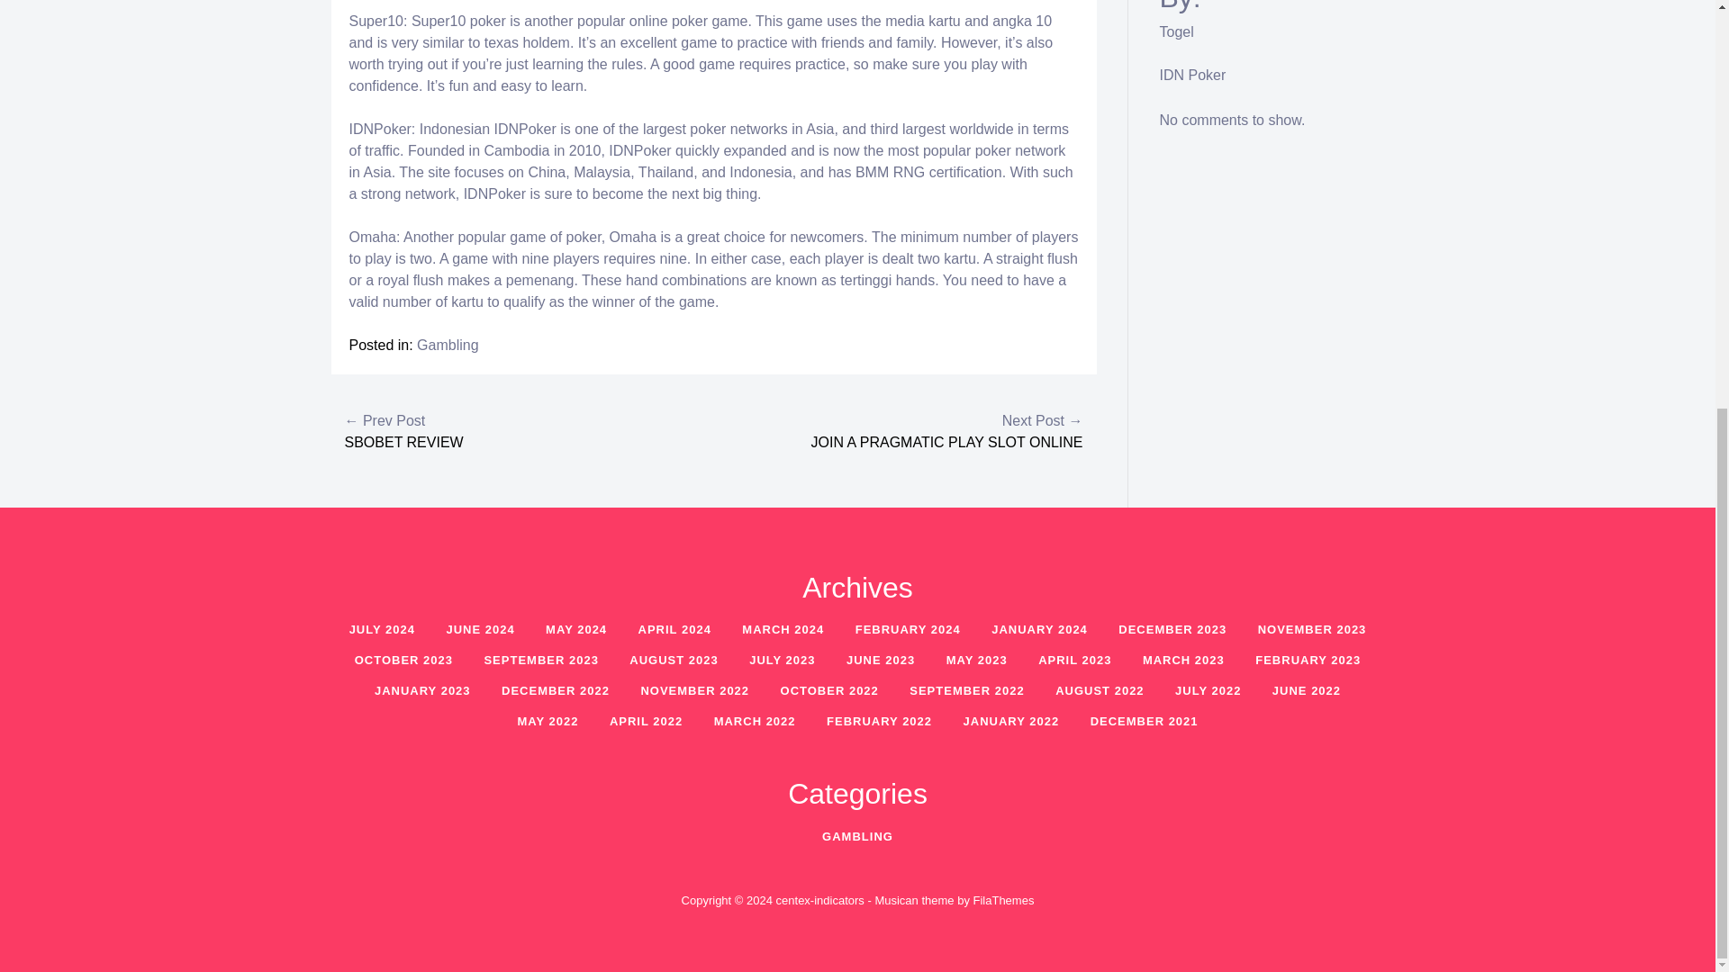 The width and height of the screenshot is (1729, 972). I want to click on NOVEMBER 2022, so click(693, 691).